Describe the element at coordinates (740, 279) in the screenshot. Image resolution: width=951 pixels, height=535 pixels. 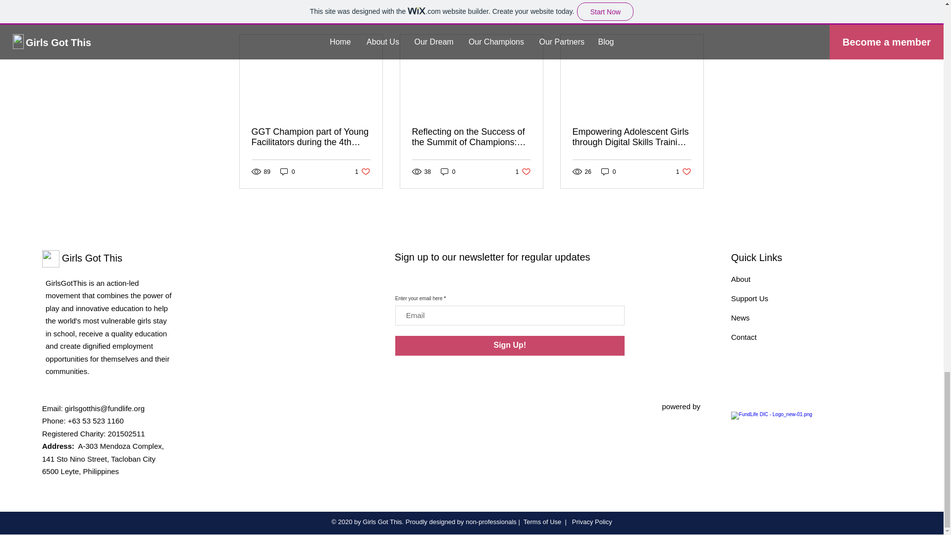
I see `0` at that location.